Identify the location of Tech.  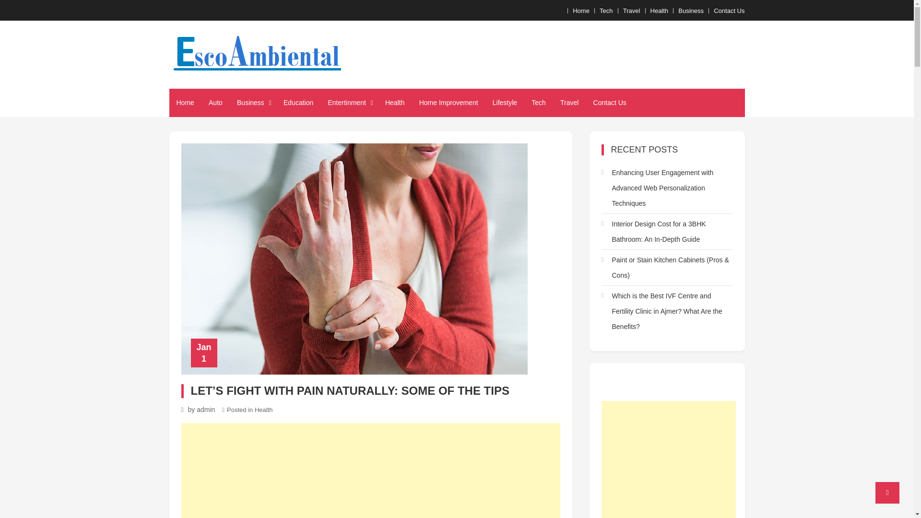
(538, 103).